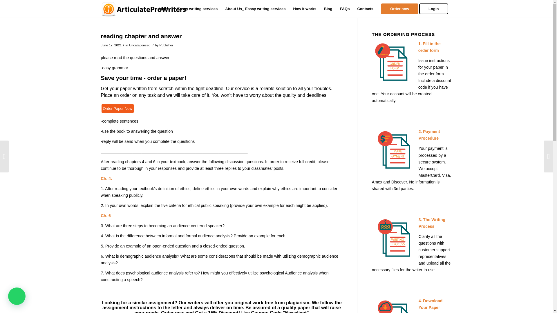 The image size is (557, 313). I want to click on Order Paper Now, so click(117, 108).